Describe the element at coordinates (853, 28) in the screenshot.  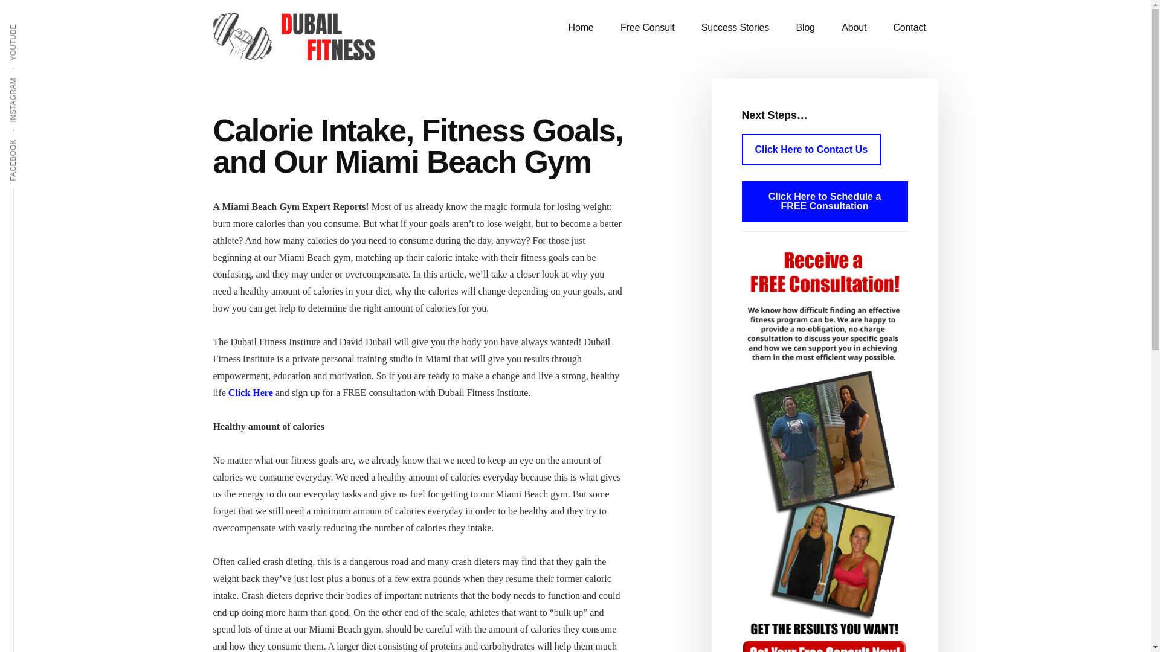
I see `About` at that location.